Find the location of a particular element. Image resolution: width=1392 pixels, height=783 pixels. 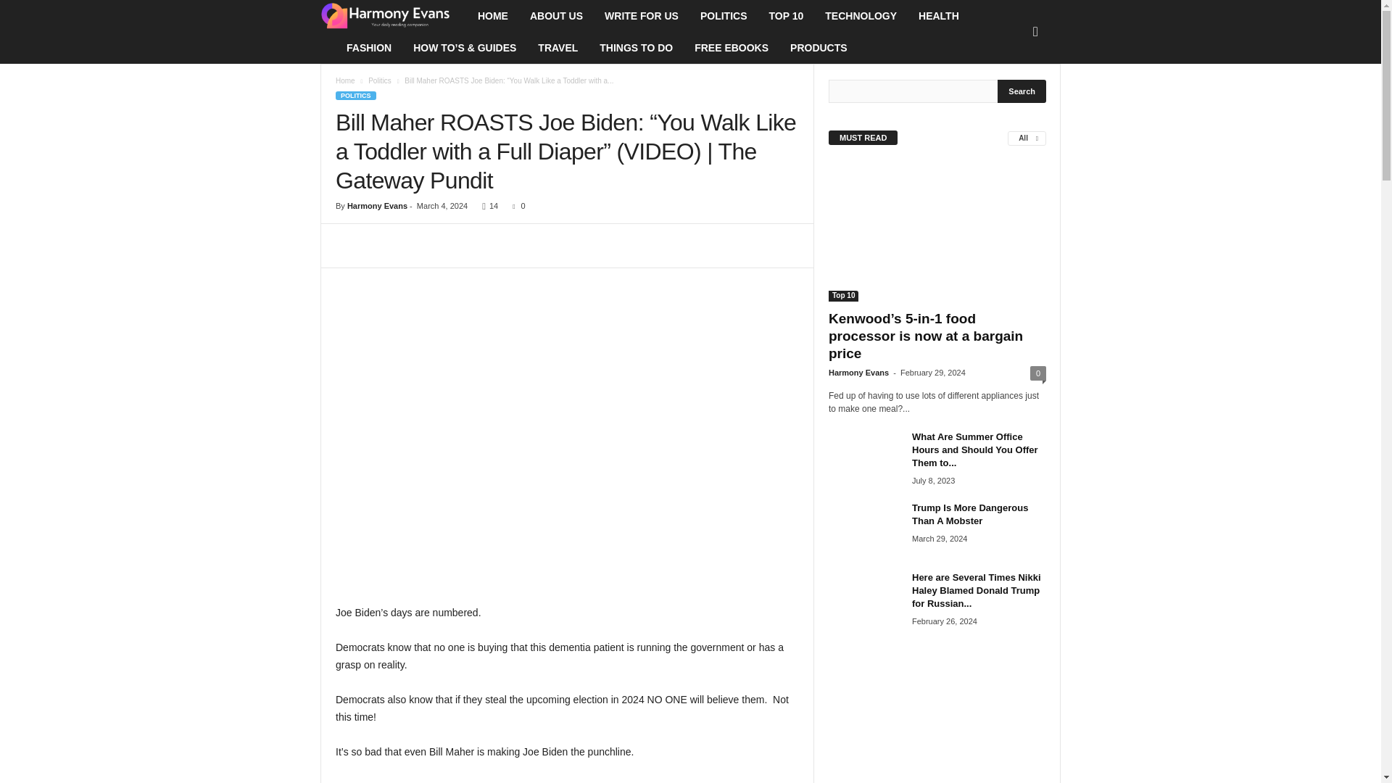

TECHNOLOGY is located at coordinates (861, 16).